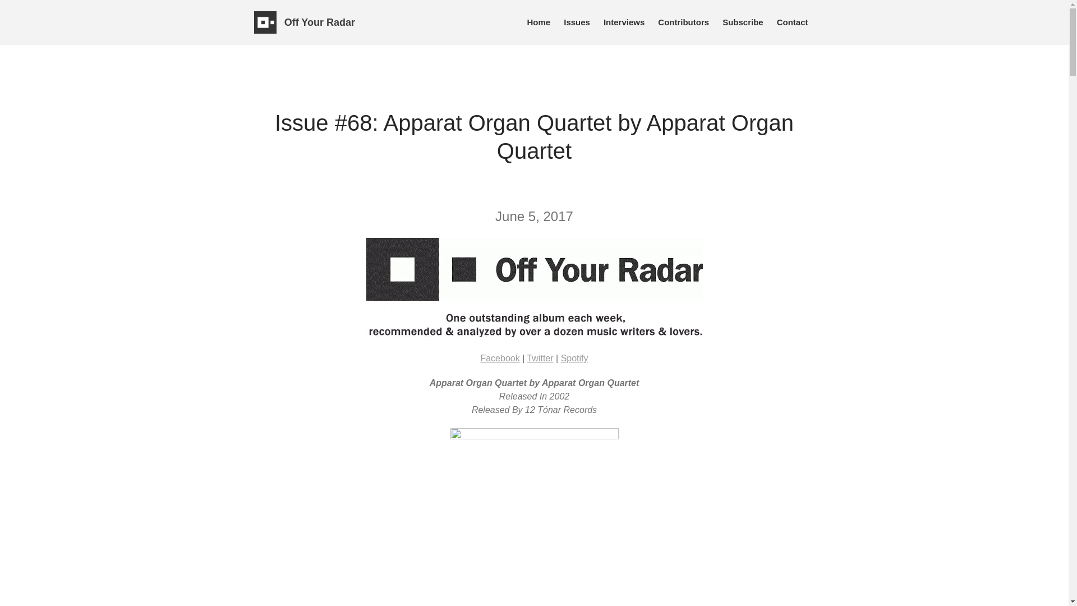 The image size is (1077, 606). I want to click on Search, so click(1004, 217).